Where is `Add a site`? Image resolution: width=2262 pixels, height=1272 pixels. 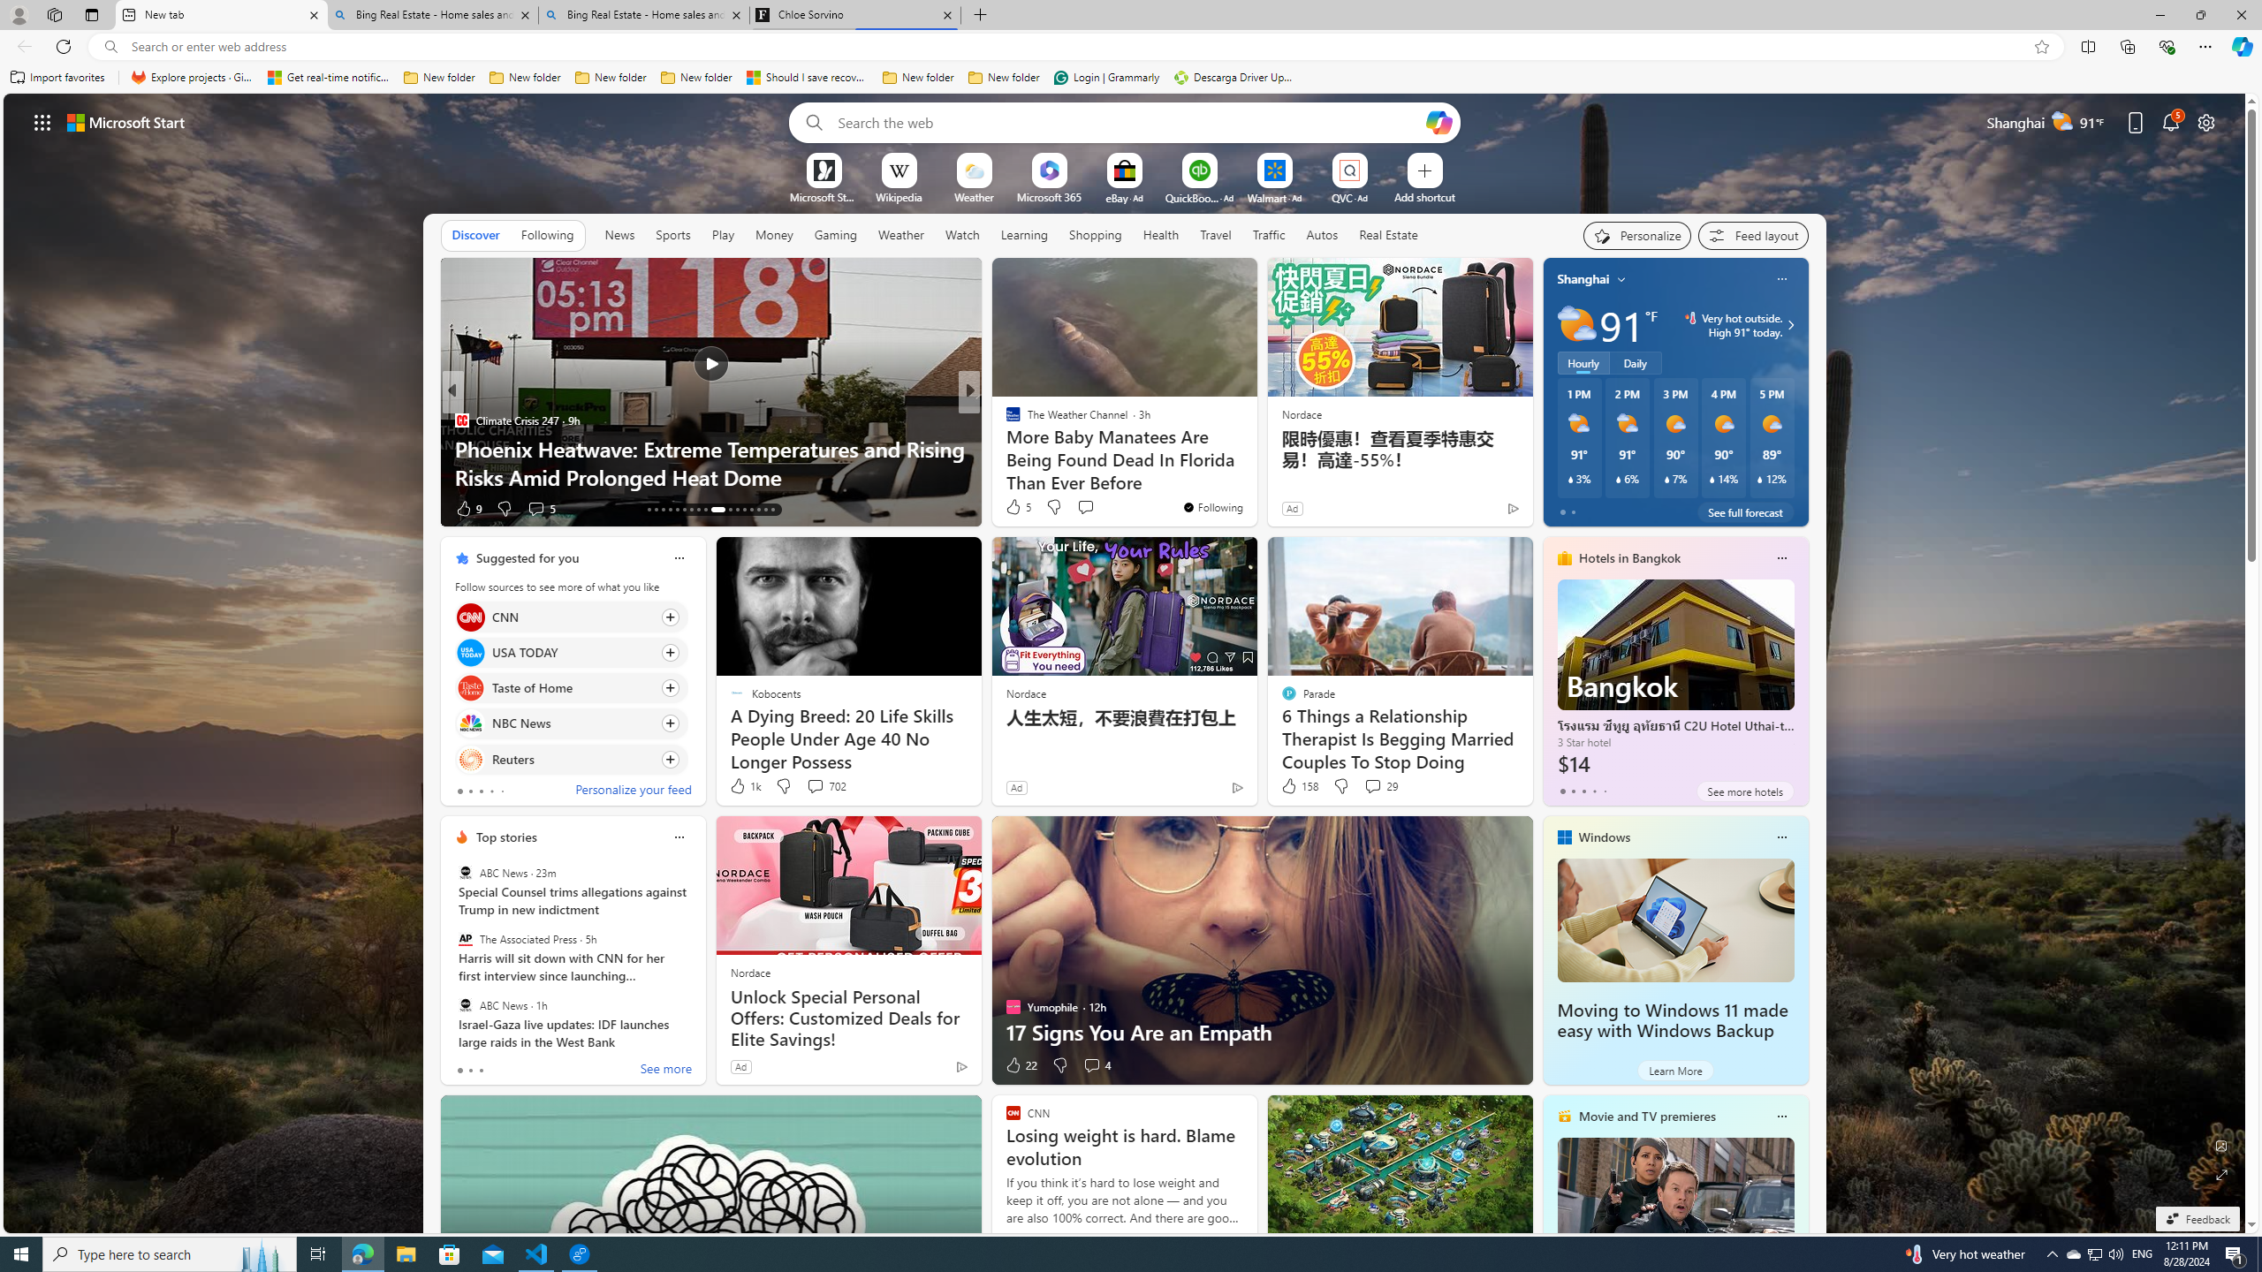 Add a site is located at coordinates (1423, 196).